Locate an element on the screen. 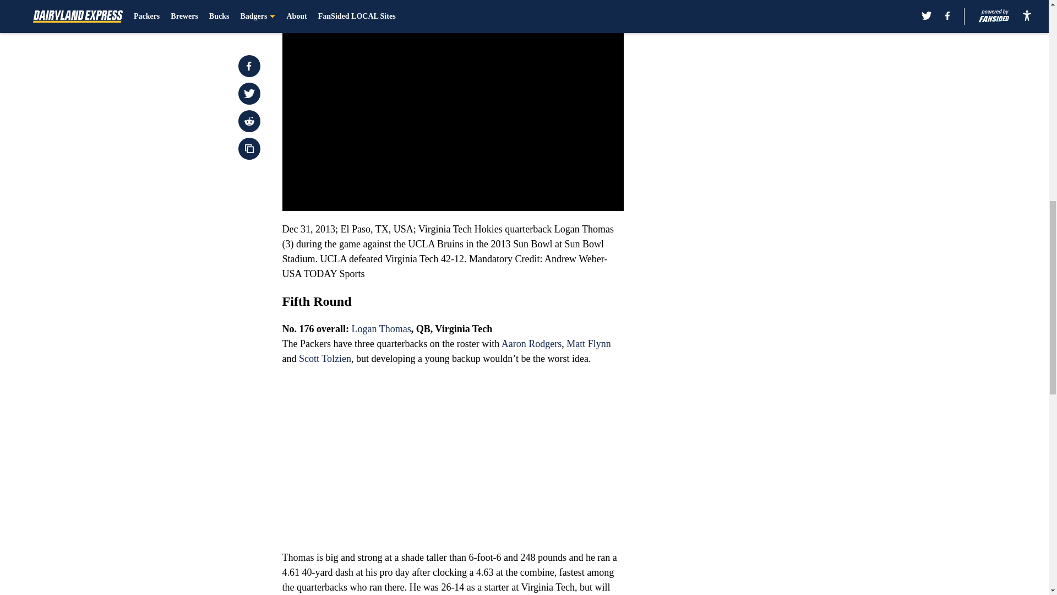 The width and height of the screenshot is (1057, 595). Matt Flynn is located at coordinates (589, 344).